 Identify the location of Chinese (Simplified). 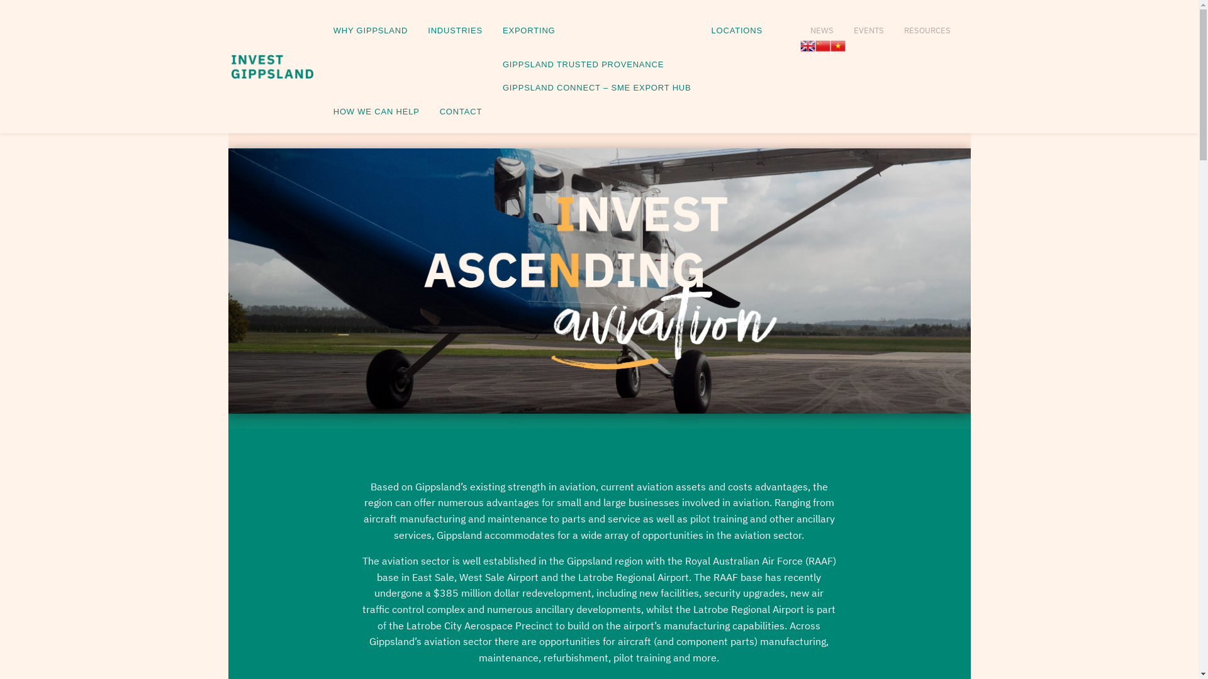
(823, 45).